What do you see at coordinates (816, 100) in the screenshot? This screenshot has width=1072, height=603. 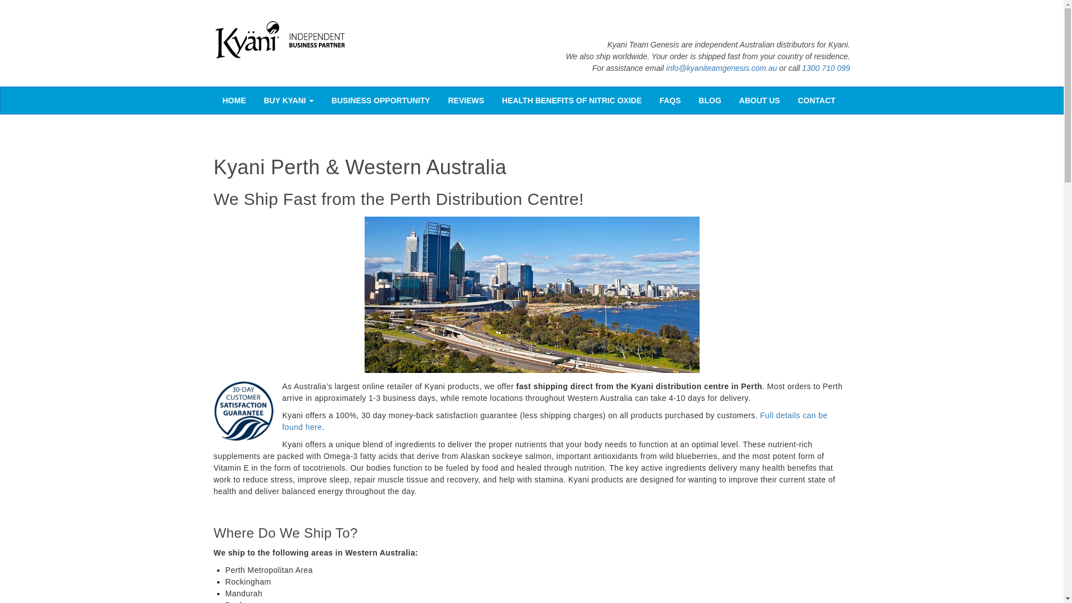 I see `CONTACT` at bounding box center [816, 100].